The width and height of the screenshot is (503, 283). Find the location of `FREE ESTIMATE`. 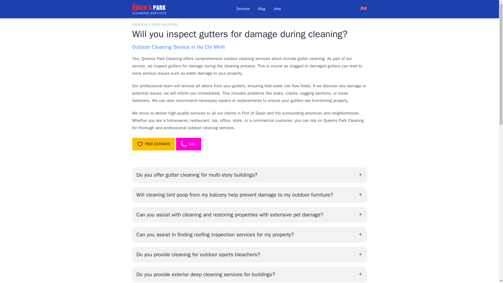

FREE ESTIMATE is located at coordinates (153, 144).